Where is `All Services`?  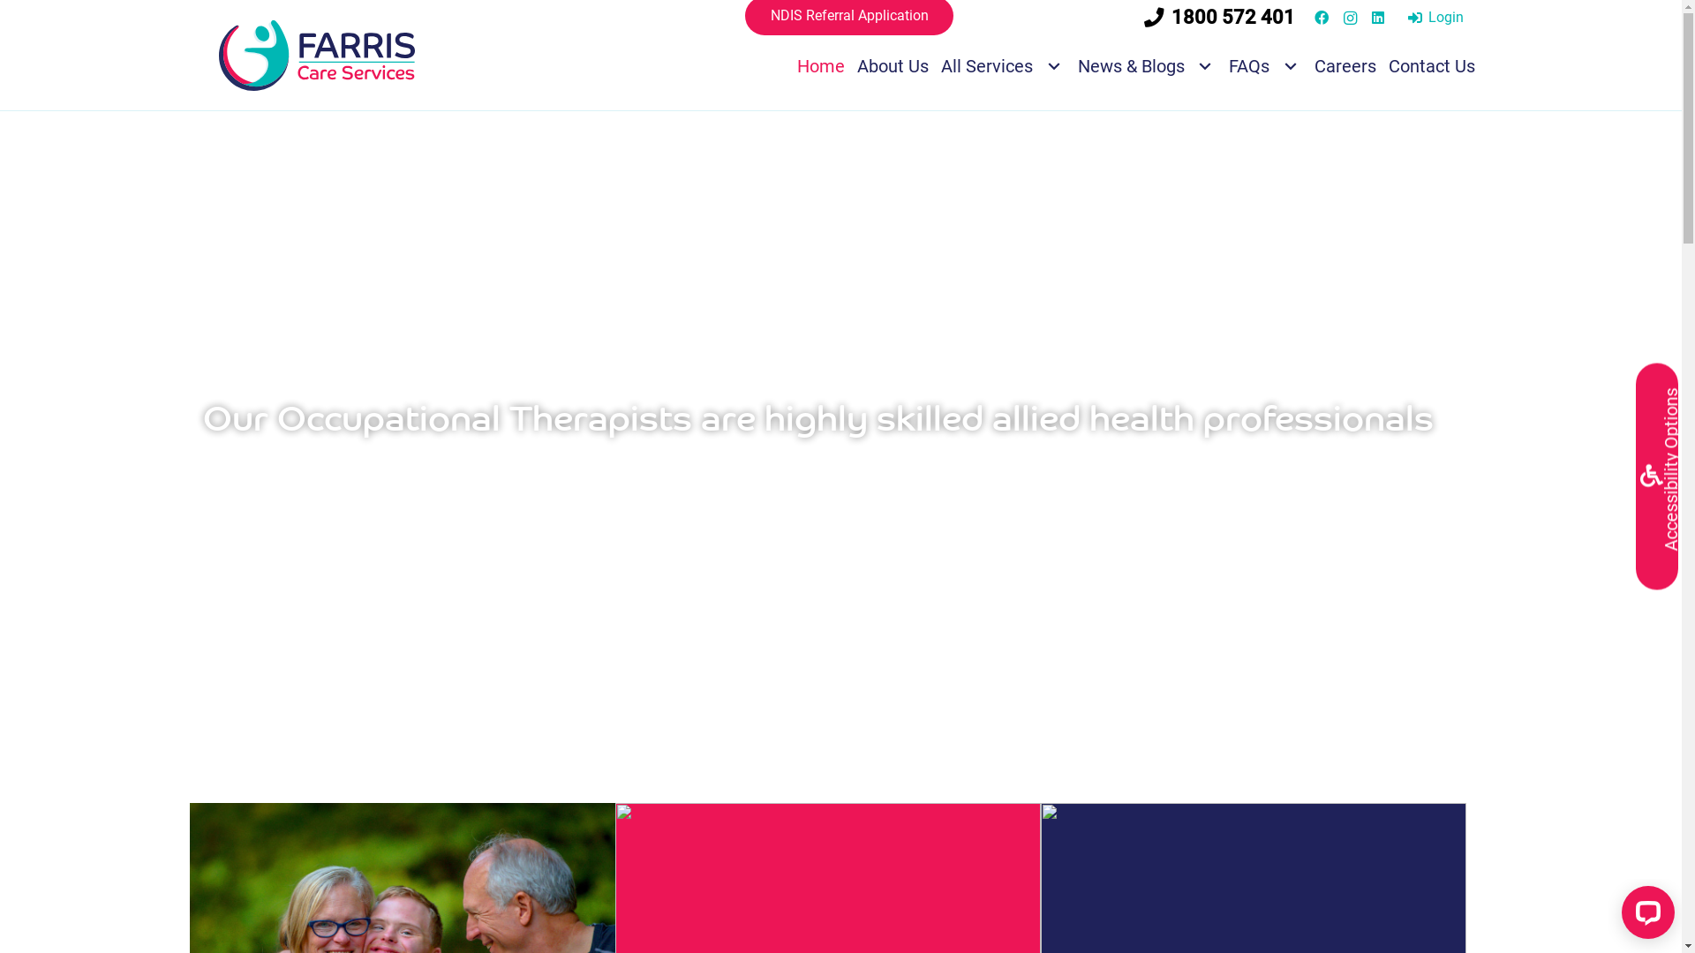
All Services is located at coordinates (1003, 65).